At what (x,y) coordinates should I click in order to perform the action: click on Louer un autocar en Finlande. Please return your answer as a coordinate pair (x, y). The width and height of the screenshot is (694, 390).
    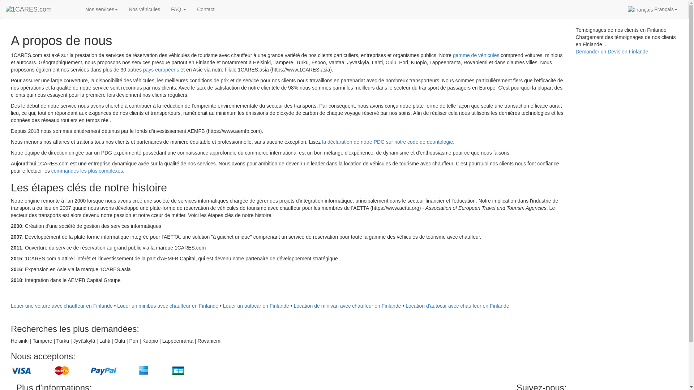
    Looking at the image, I should click on (256, 306).